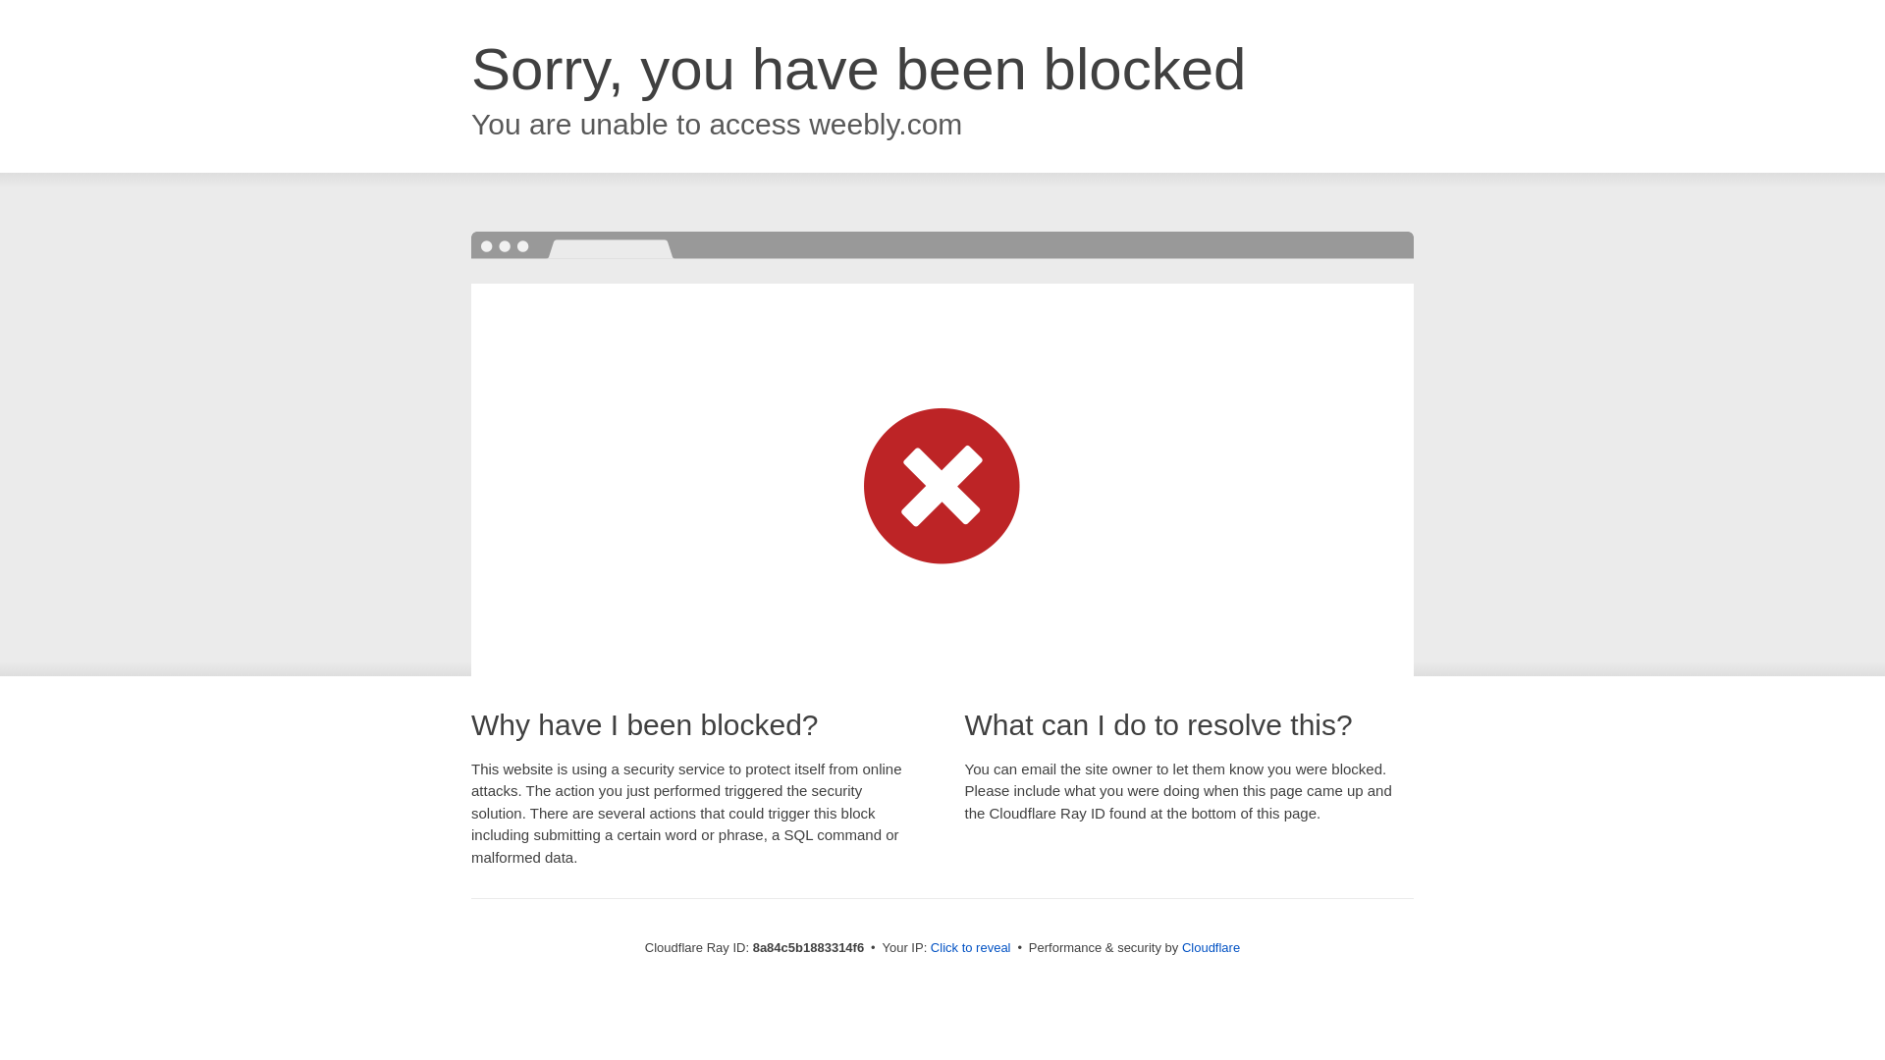 The width and height of the screenshot is (1885, 1060). I want to click on Click to reveal, so click(970, 948).